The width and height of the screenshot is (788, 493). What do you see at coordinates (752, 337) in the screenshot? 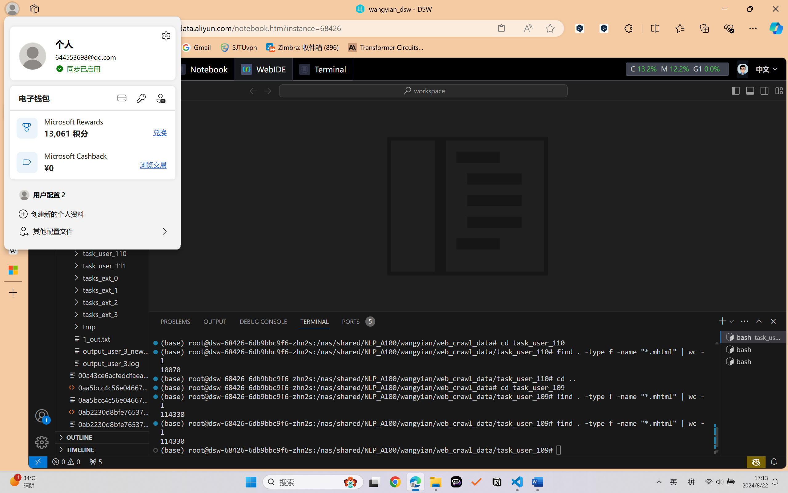
I see `Terminal 1 bash` at bounding box center [752, 337].